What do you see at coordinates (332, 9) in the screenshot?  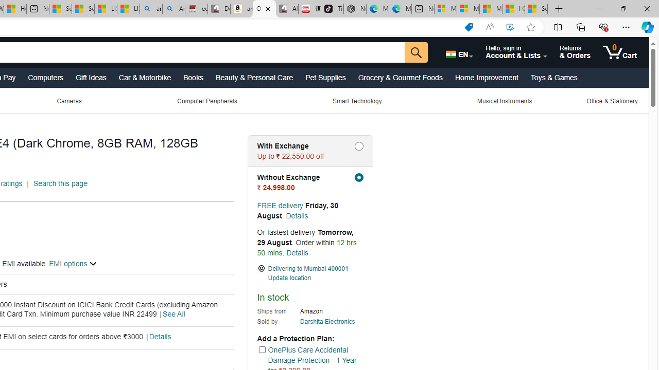 I see `TikTok` at bounding box center [332, 9].